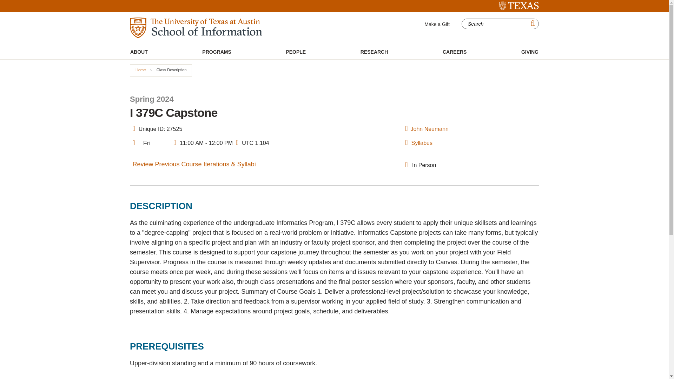 This screenshot has width=674, height=379. What do you see at coordinates (296, 52) in the screenshot?
I see `PEOPLE` at bounding box center [296, 52].